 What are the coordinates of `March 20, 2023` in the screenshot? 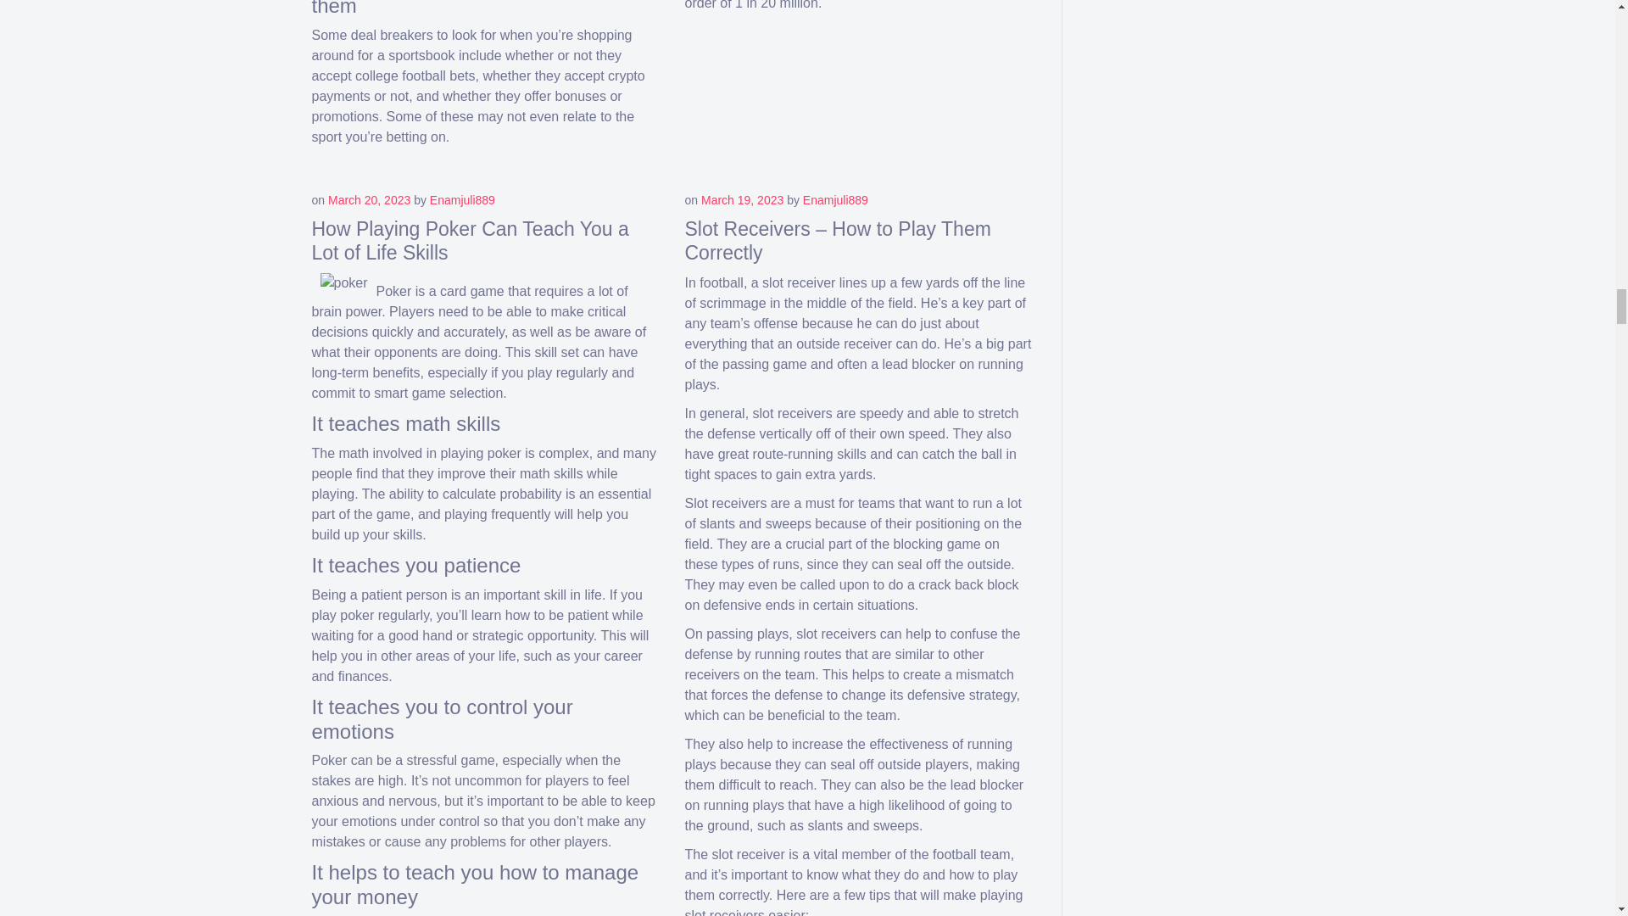 It's located at (369, 200).